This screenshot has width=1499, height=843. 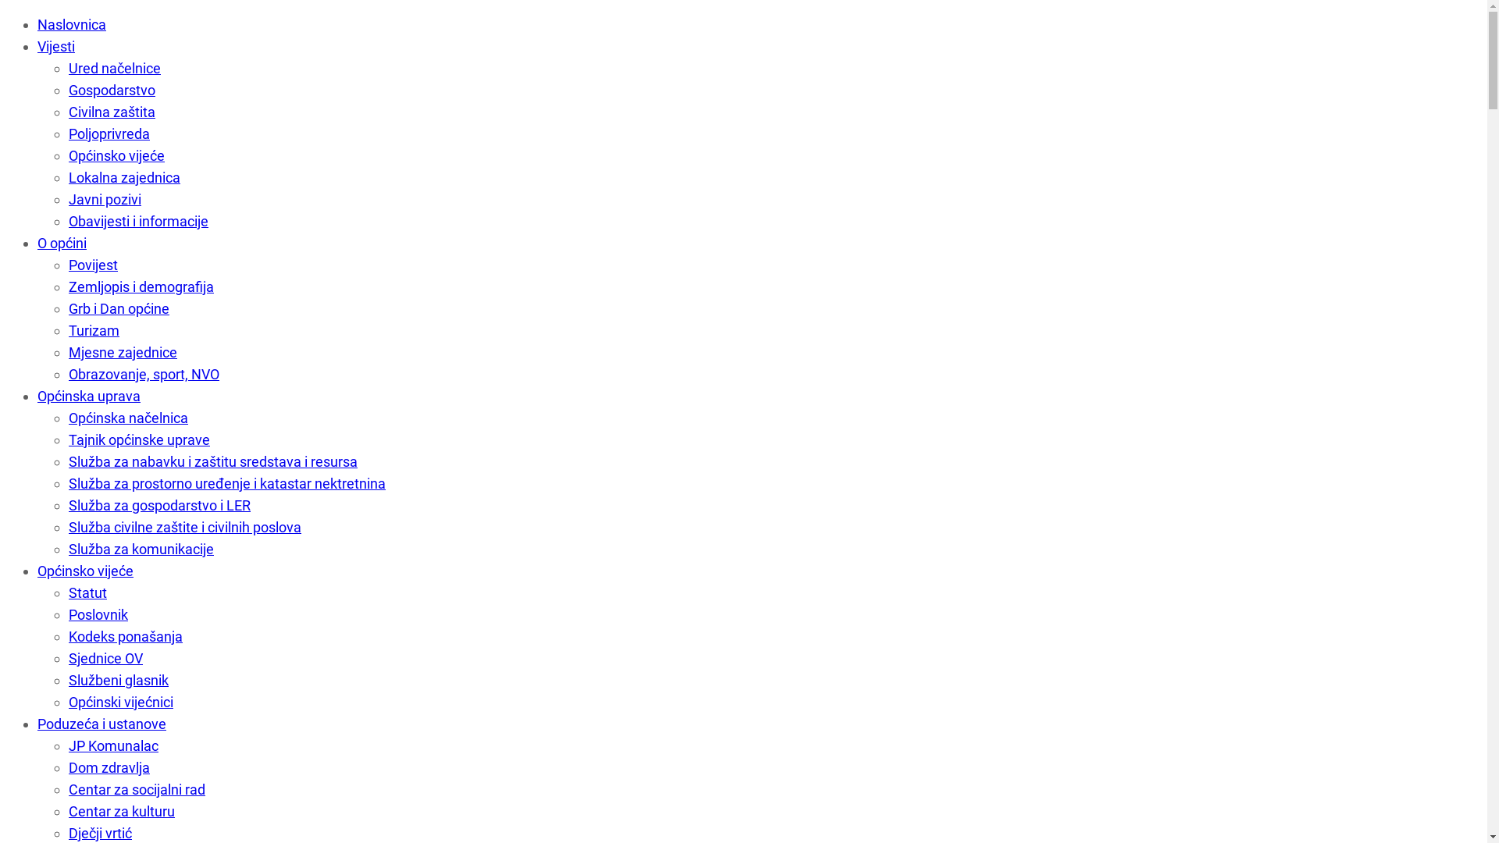 I want to click on Statut, so click(x=87, y=592).